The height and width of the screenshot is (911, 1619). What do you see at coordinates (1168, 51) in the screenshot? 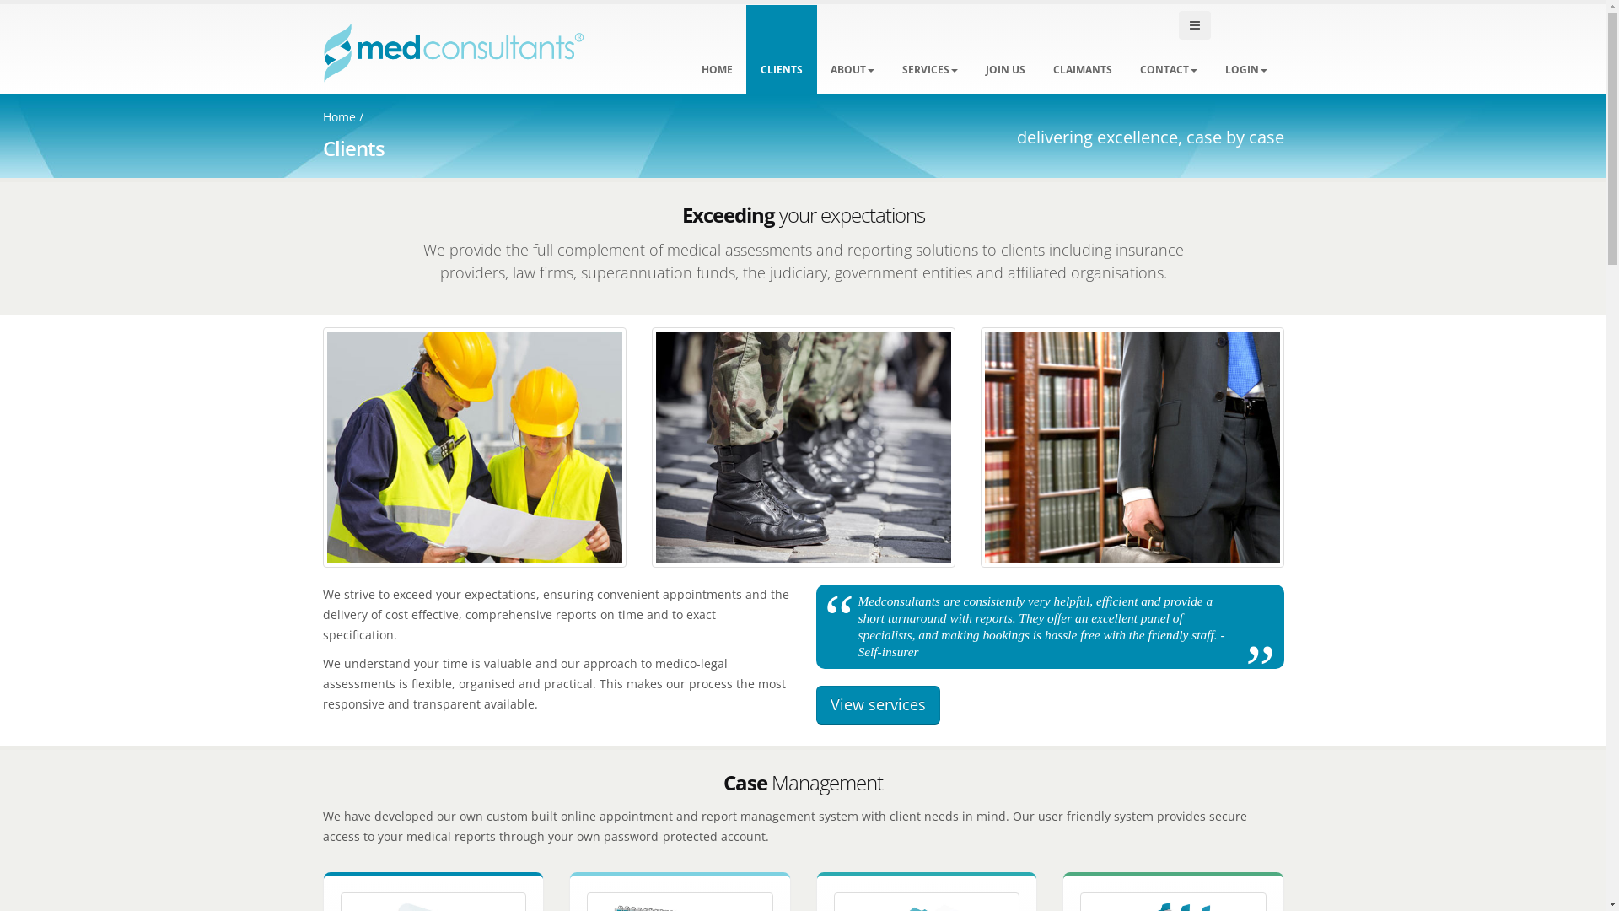
I see `CONTACT` at bounding box center [1168, 51].